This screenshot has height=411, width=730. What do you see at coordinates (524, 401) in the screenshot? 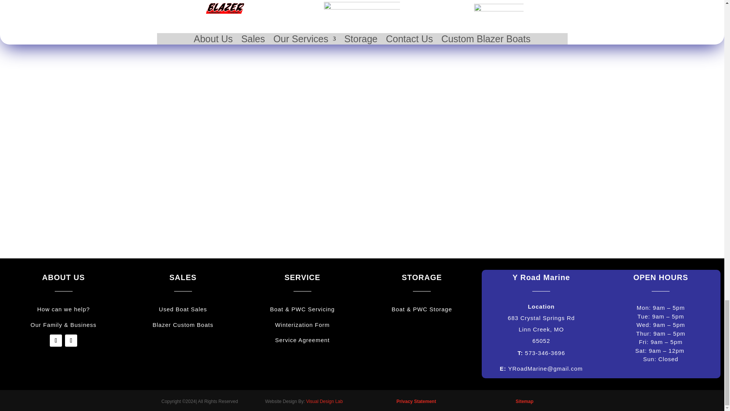
I see `Sitemap` at bounding box center [524, 401].